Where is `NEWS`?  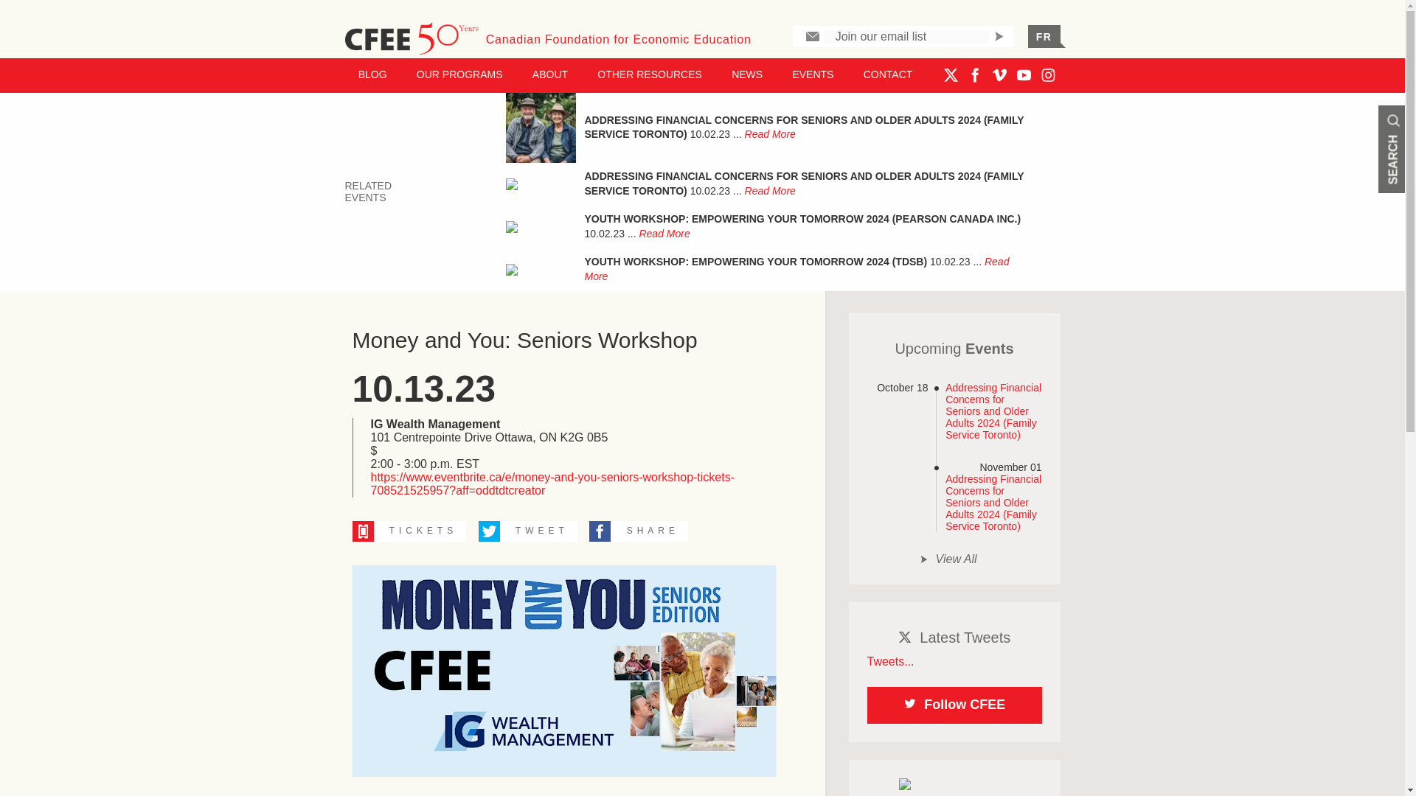
NEWS is located at coordinates (746, 74).